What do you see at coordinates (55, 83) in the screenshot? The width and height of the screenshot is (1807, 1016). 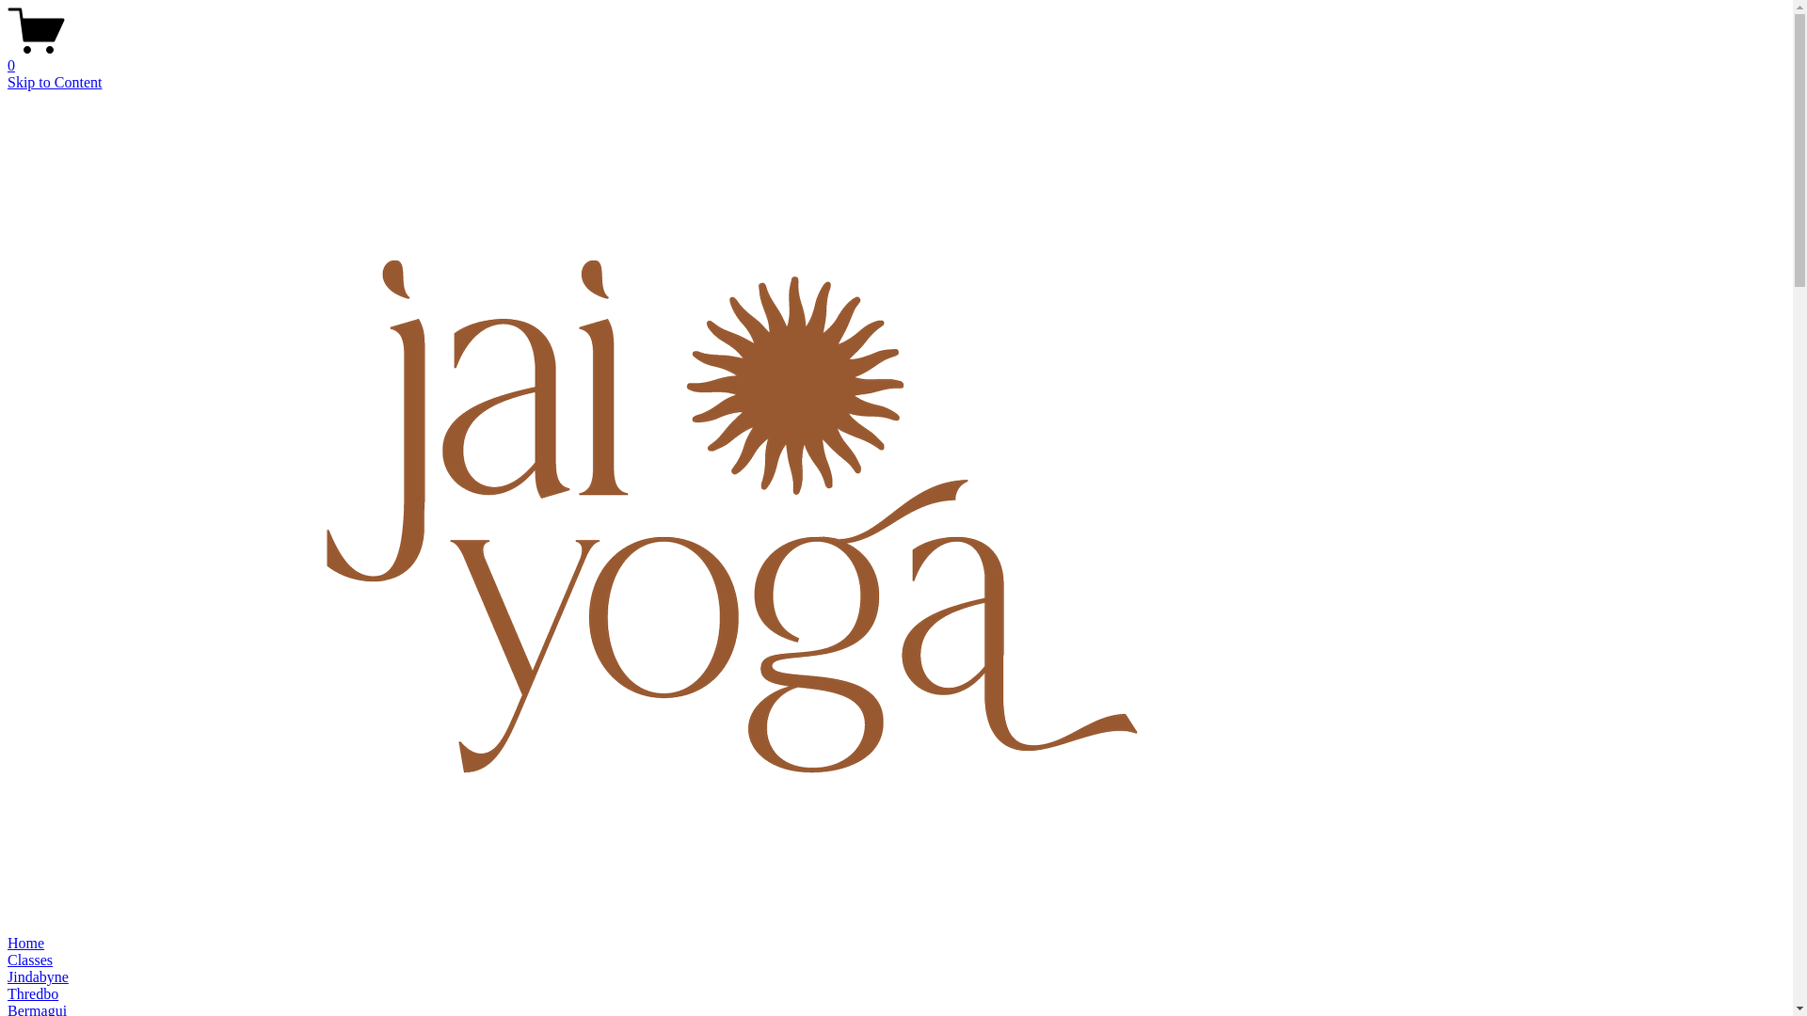 I see `Skip to Content` at bounding box center [55, 83].